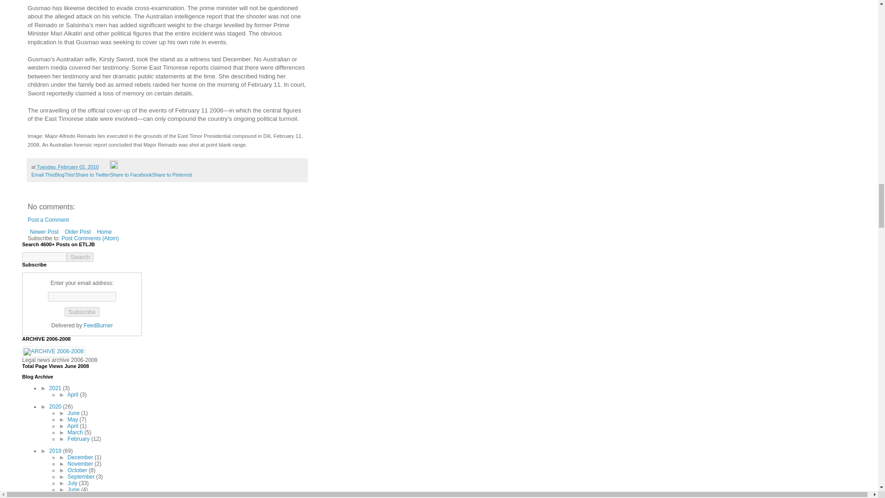 The image size is (885, 498). Describe the element at coordinates (105, 167) in the screenshot. I see `Email Post` at that location.